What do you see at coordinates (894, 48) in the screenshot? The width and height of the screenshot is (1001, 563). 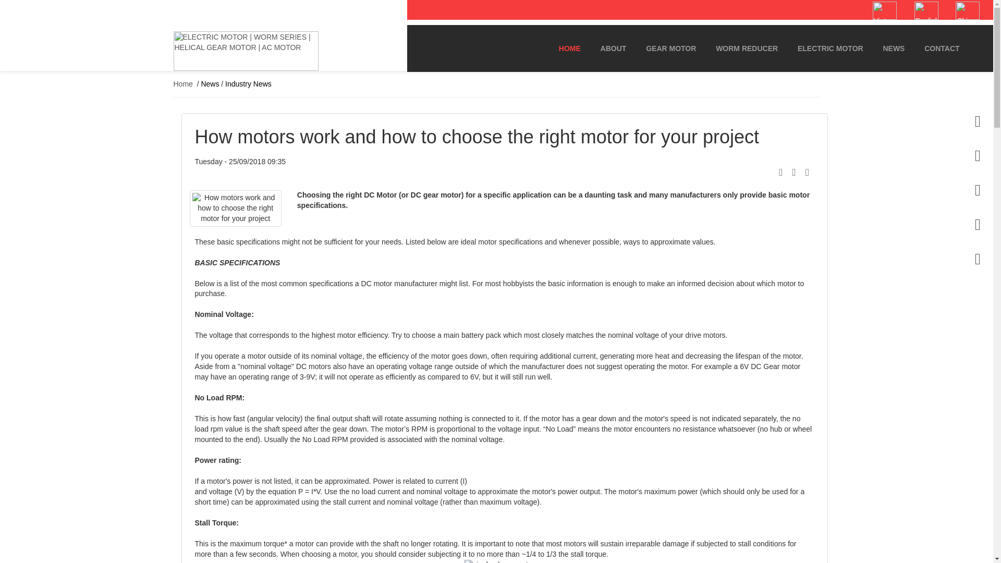 I see `NEWS` at bounding box center [894, 48].